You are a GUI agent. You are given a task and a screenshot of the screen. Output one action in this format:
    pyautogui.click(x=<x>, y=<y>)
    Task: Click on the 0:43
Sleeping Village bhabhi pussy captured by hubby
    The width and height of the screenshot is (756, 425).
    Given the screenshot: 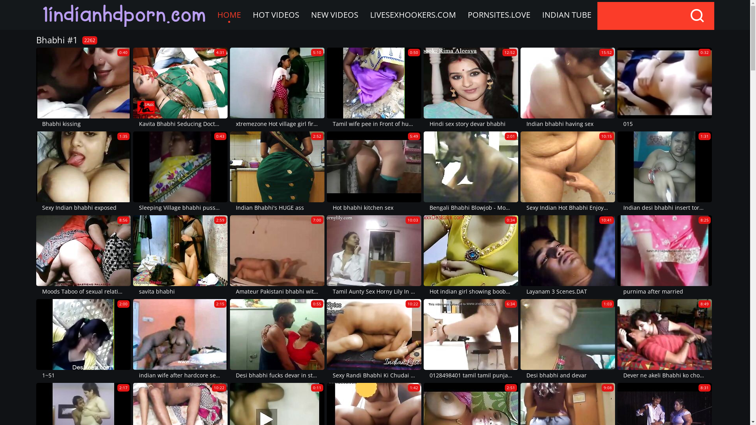 What is the action you would take?
    pyautogui.click(x=180, y=172)
    